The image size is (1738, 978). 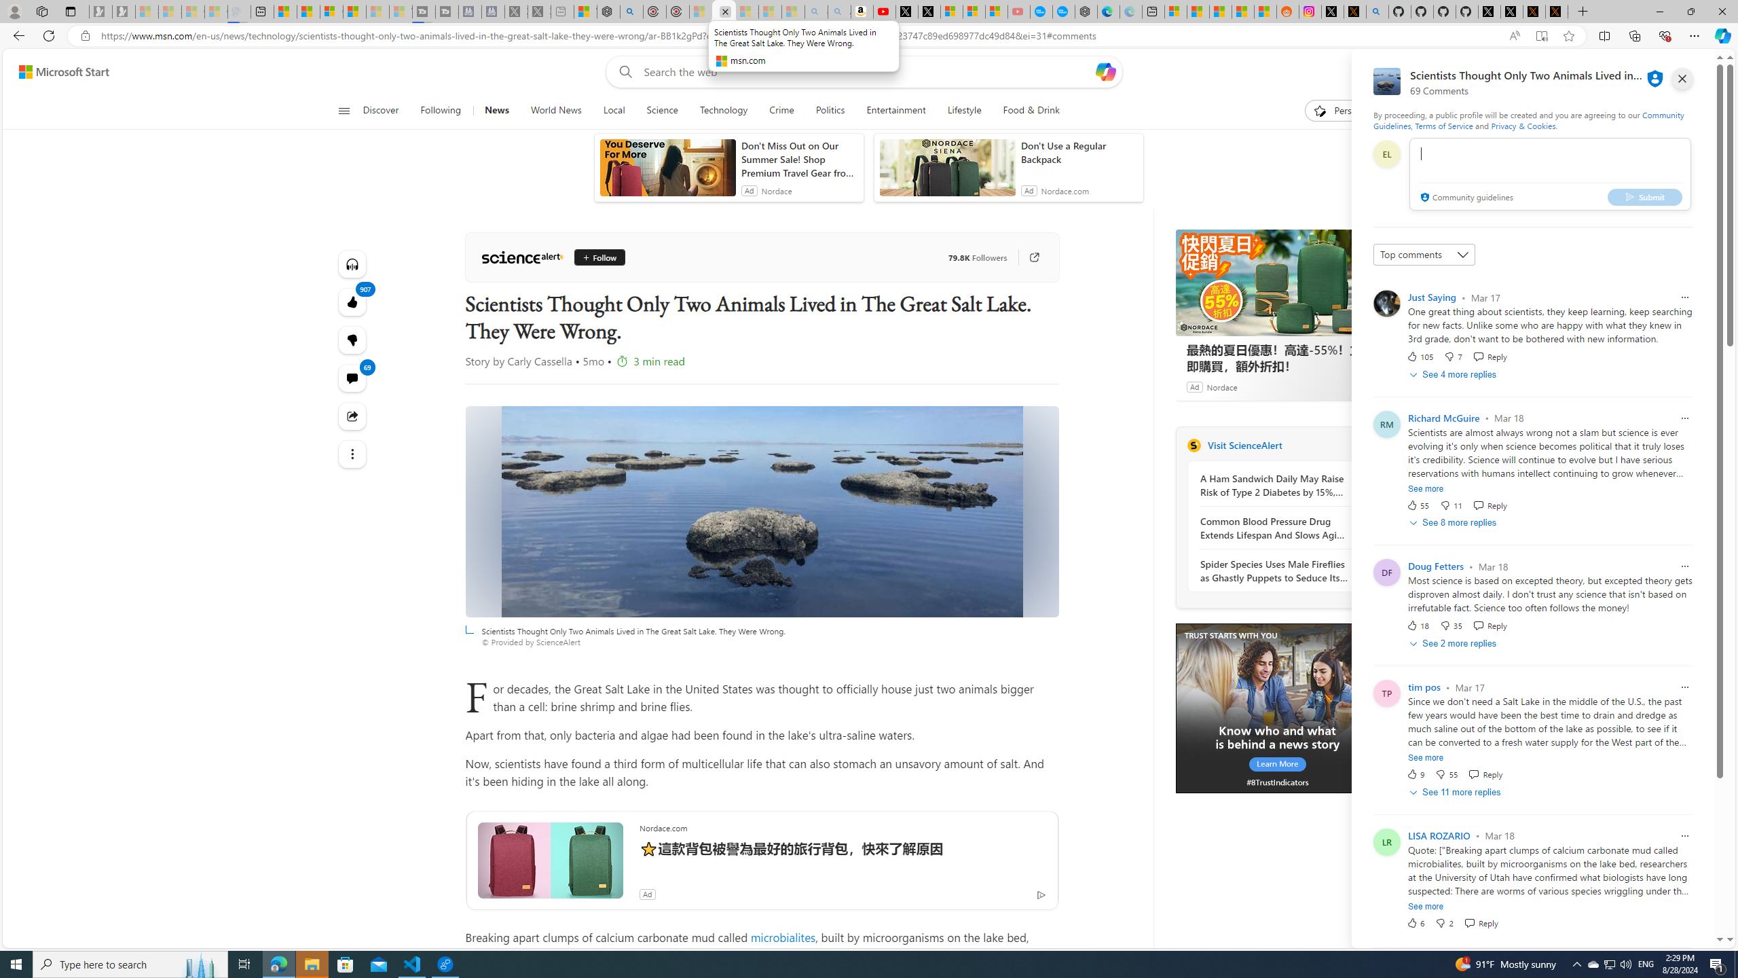 I want to click on github - Search, so click(x=1377, y=12).